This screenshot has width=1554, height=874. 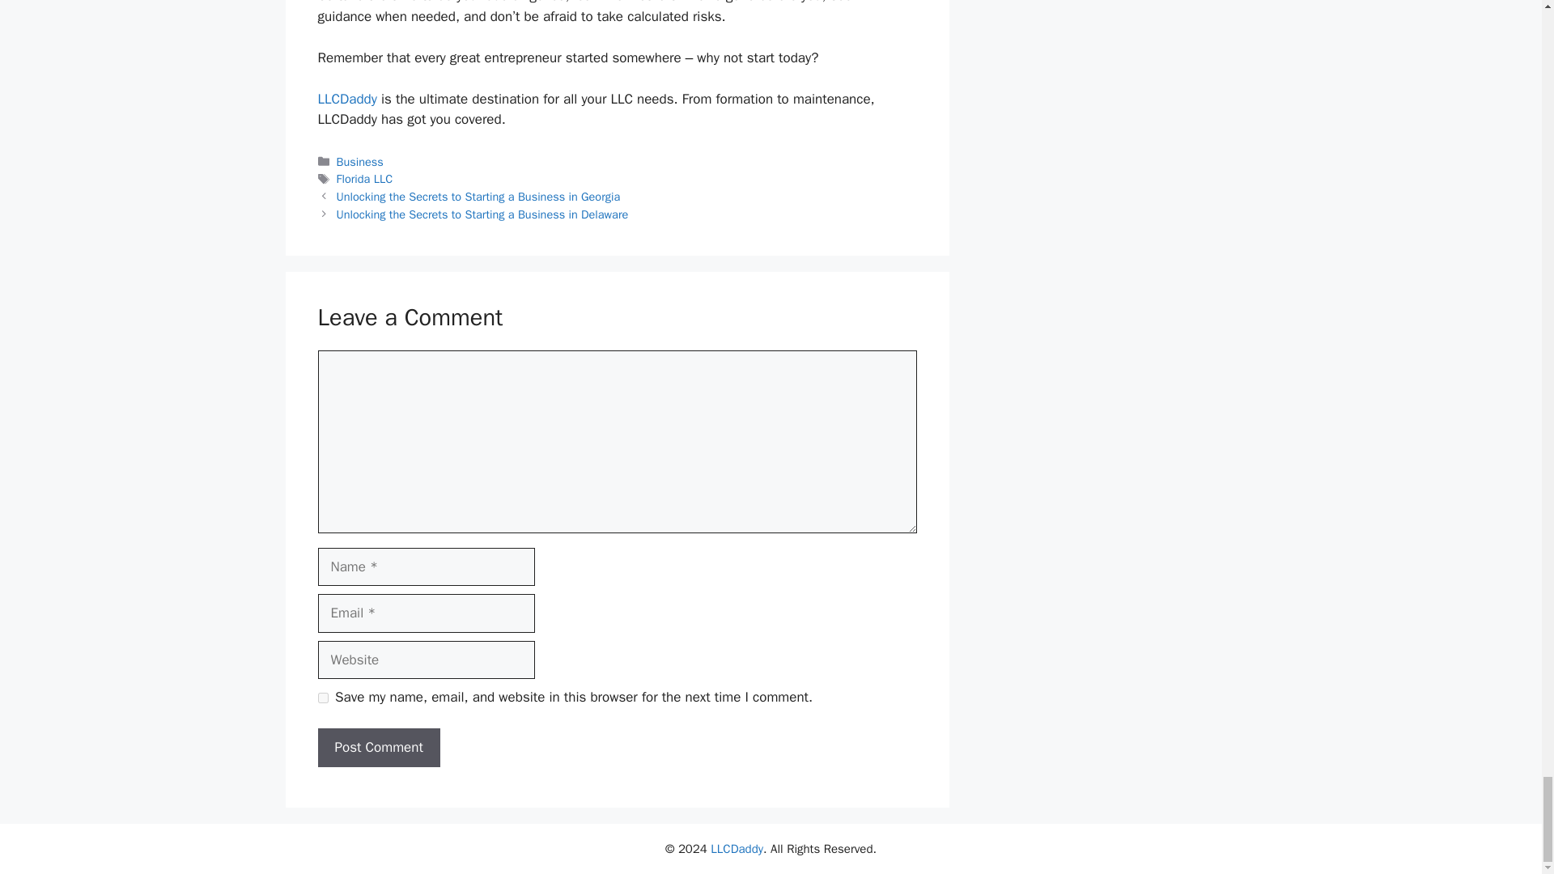 I want to click on Florida LLC, so click(x=364, y=178).